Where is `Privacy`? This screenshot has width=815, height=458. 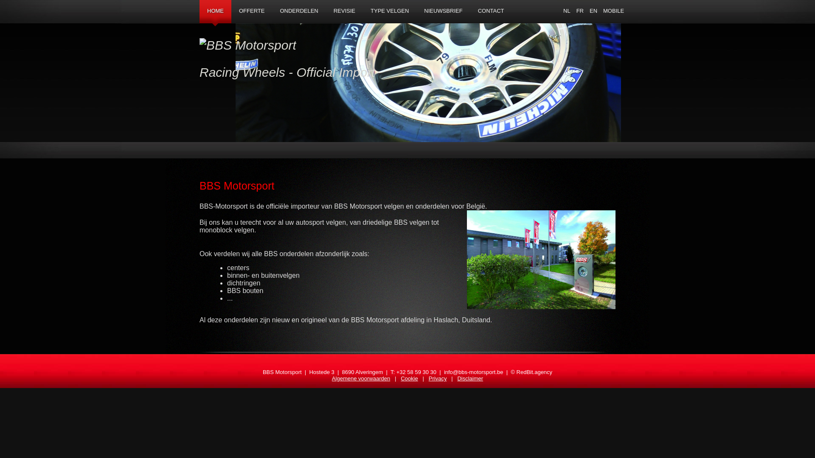 Privacy is located at coordinates (438, 378).